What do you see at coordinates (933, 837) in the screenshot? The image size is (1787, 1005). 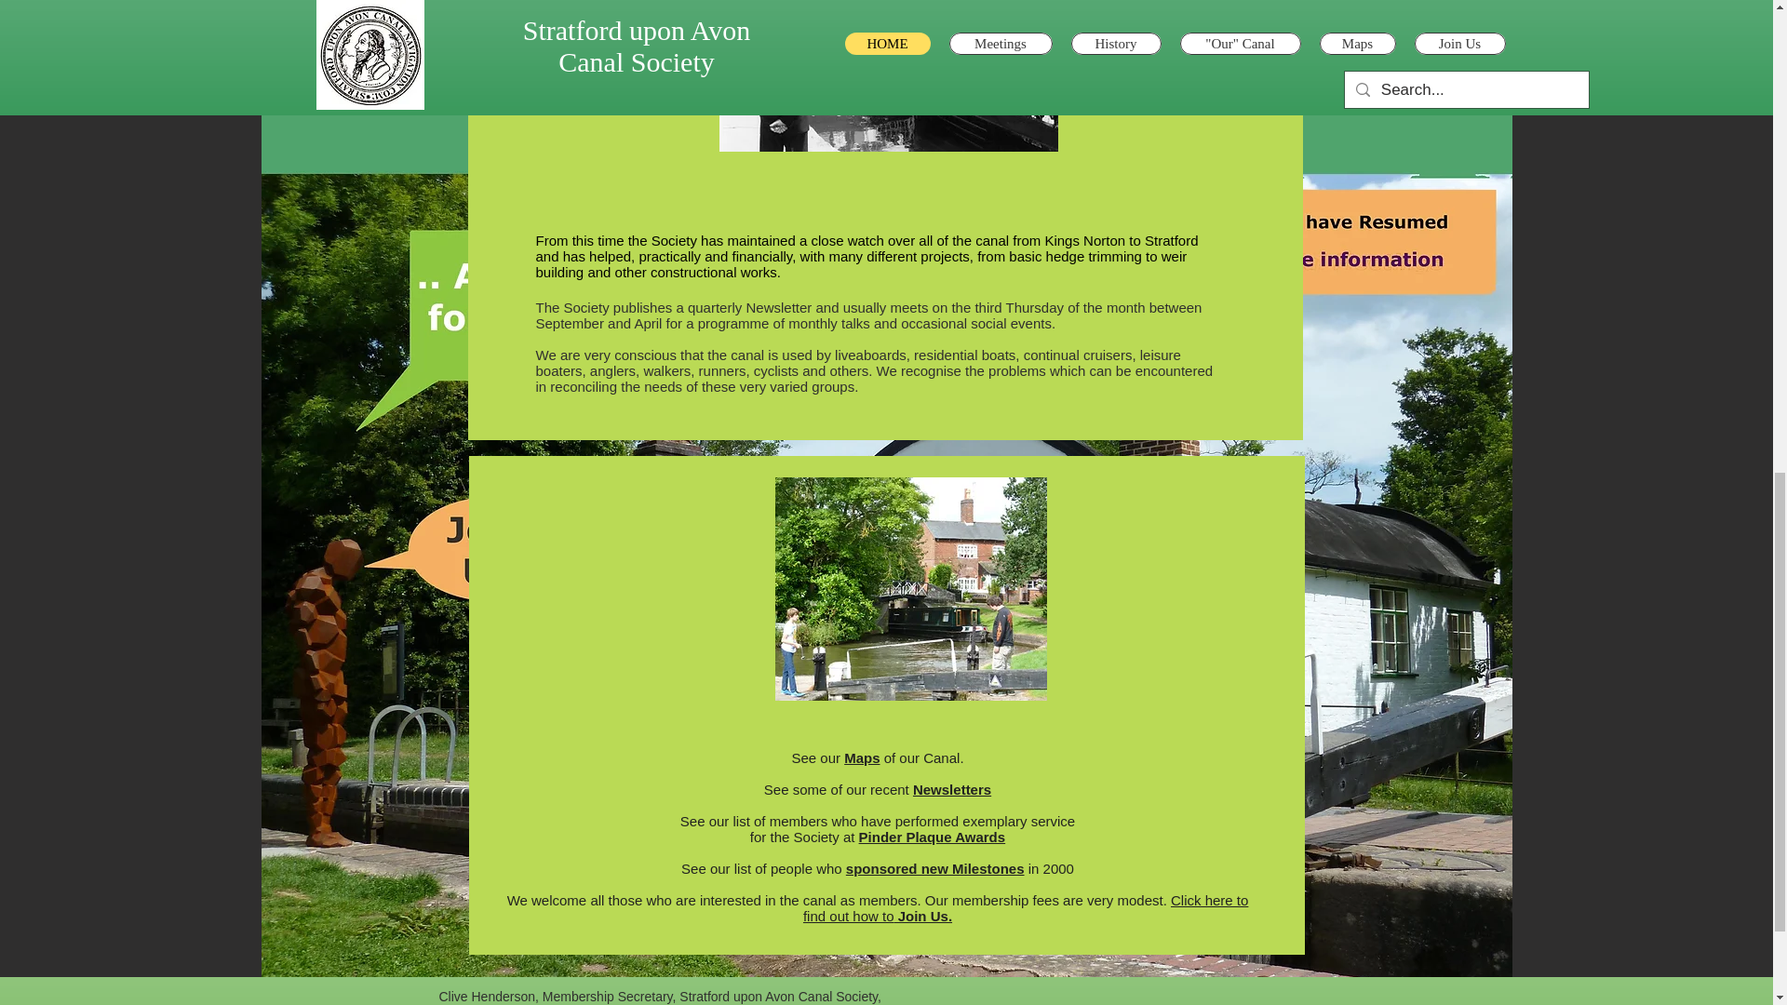 I see `Pinder Plaque Awards` at bounding box center [933, 837].